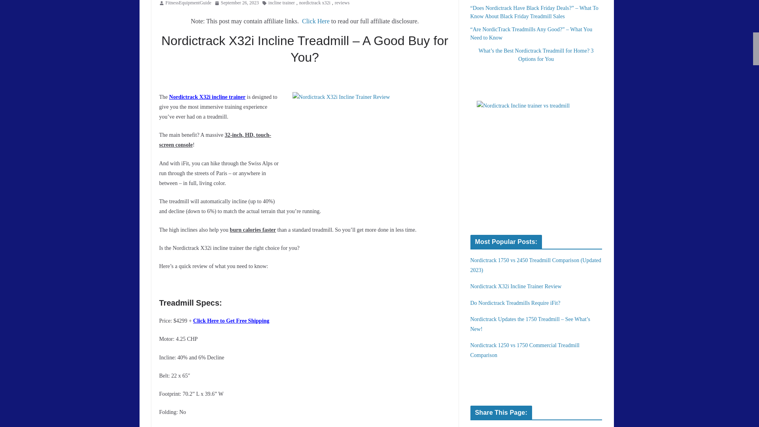 Image resolution: width=759 pixels, height=427 pixels. Describe the element at coordinates (342, 4) in the screenshot. I see `reviews` at that location.